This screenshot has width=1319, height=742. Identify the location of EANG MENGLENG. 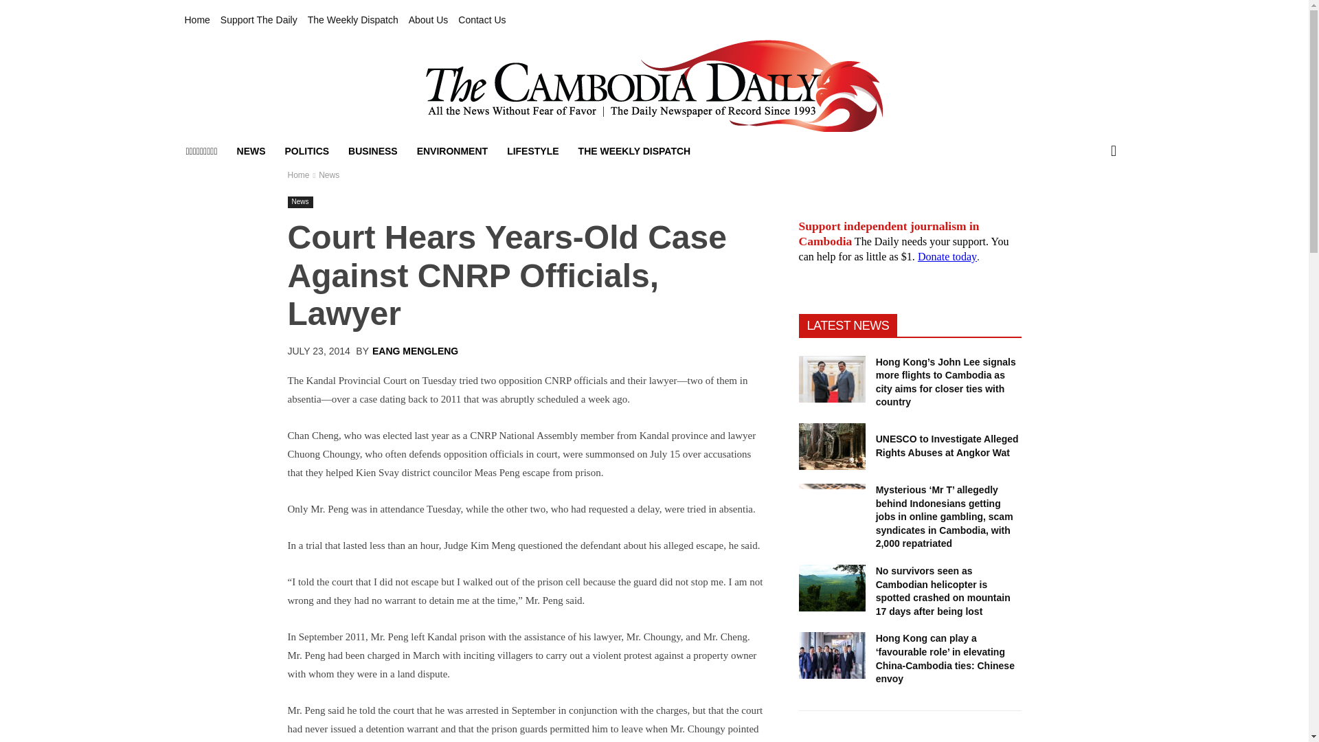
(415, 351).